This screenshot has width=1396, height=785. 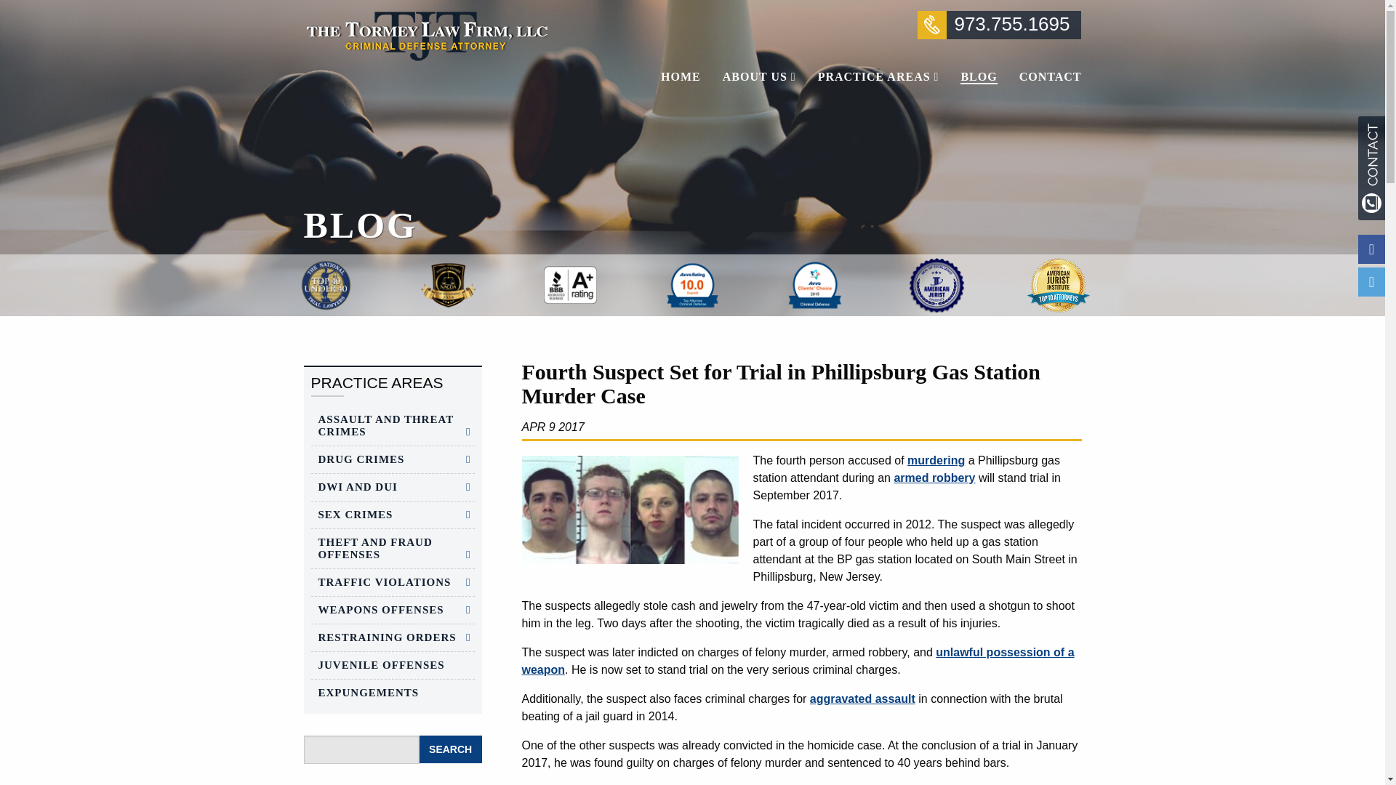 What do you see at coordinates (393, 426) in the screenshot?
I see `ASSAULT AND THREAT CRIMES` at bounding box center [393, 426].